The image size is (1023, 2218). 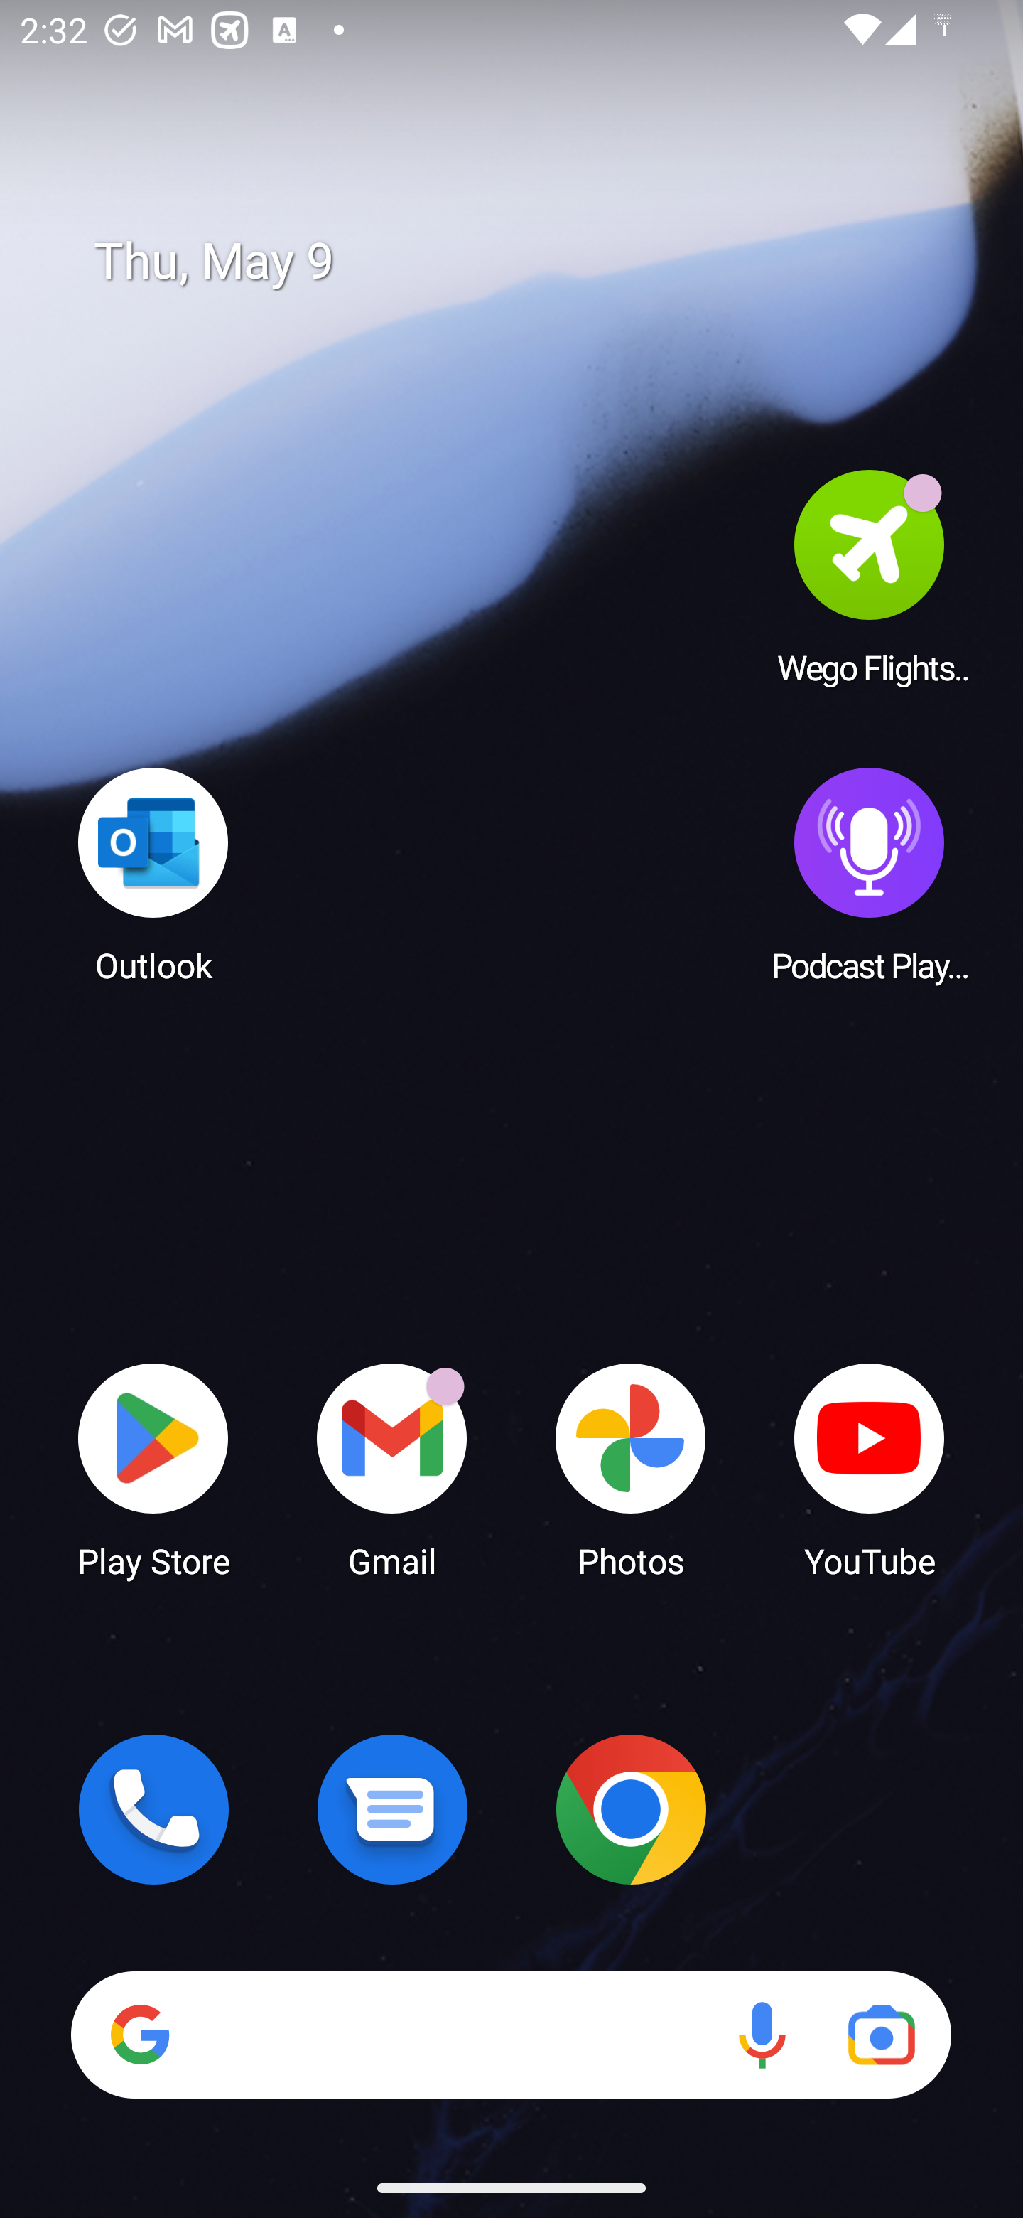 I want to click on Outlook, so click(x=153, y=874).